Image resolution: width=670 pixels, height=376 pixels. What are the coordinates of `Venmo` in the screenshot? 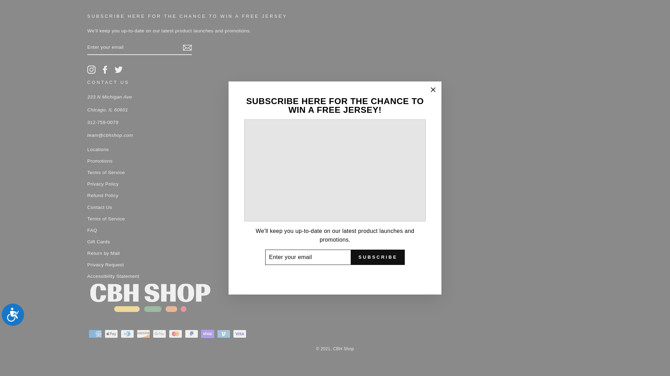 It's located at (224, 334).